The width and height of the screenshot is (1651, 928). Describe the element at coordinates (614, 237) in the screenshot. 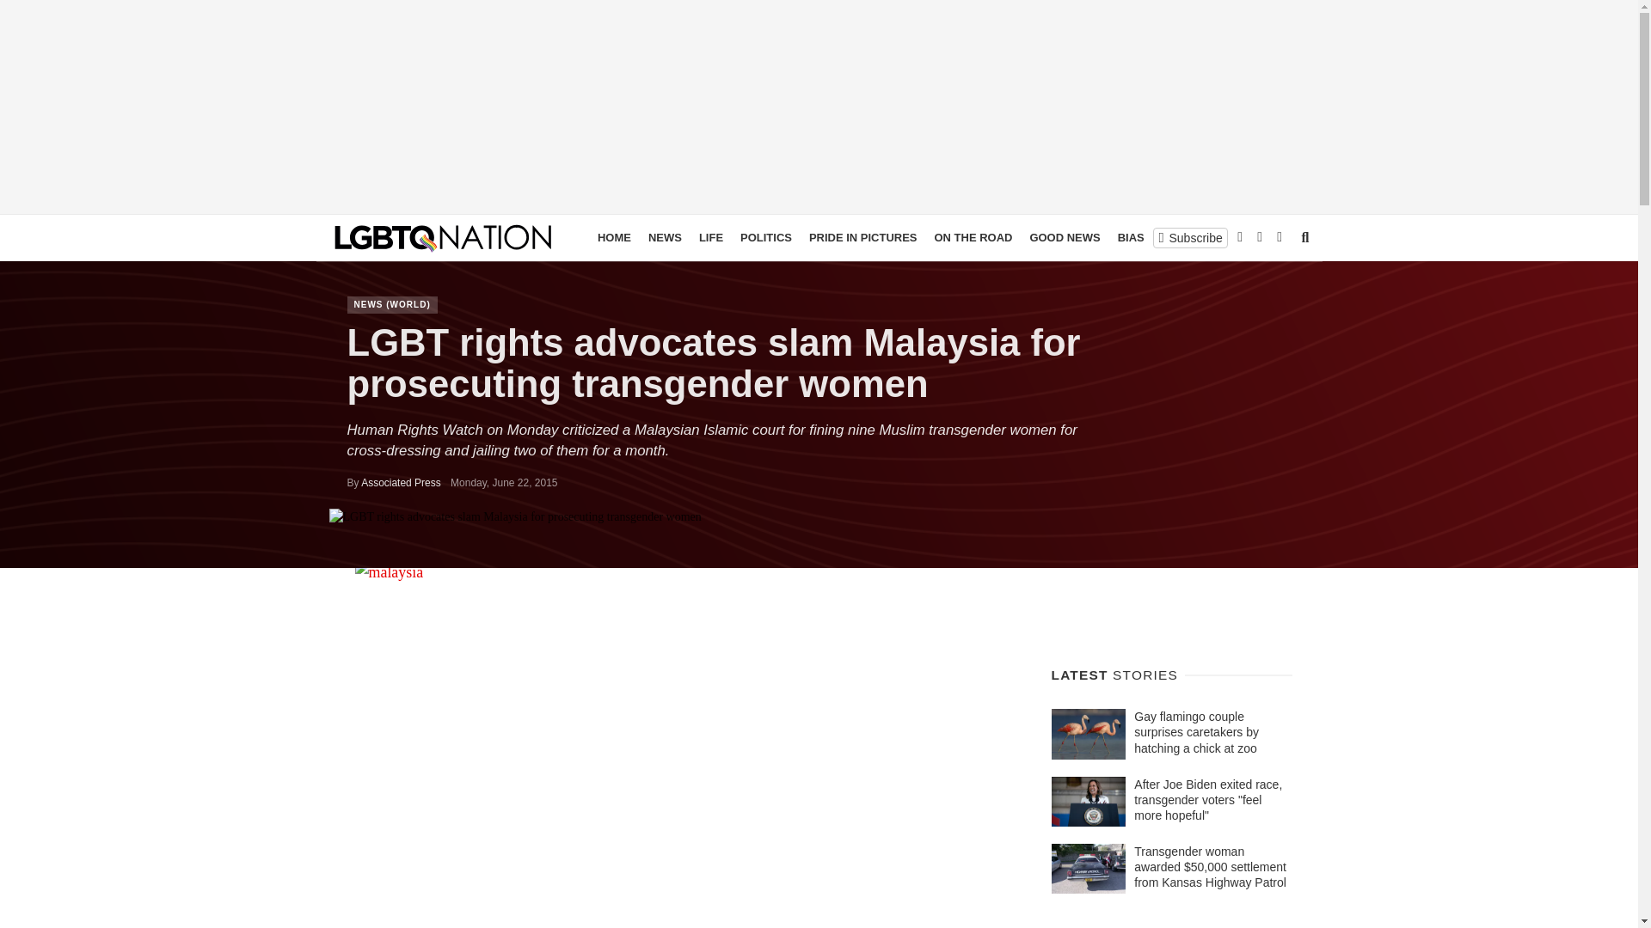

I see `HOME` at that location.